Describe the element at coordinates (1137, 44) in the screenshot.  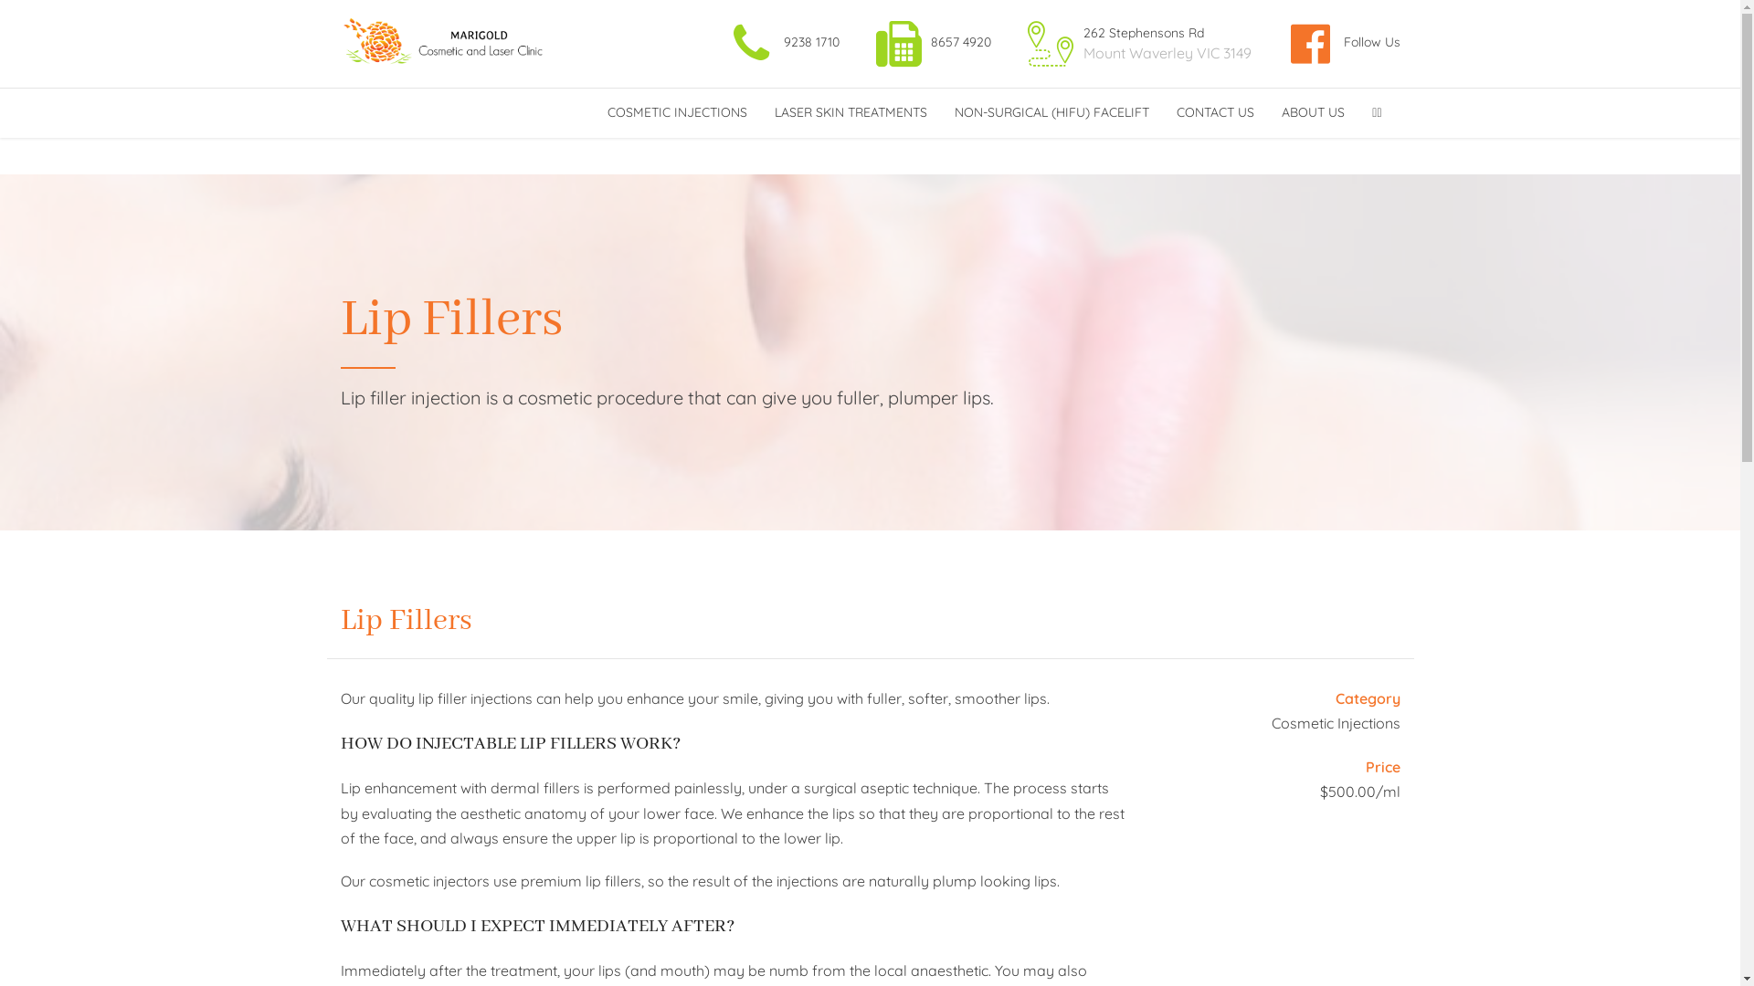
I see `262 Stephensons Rd
Mount Waverley VIC 3149` at that location.